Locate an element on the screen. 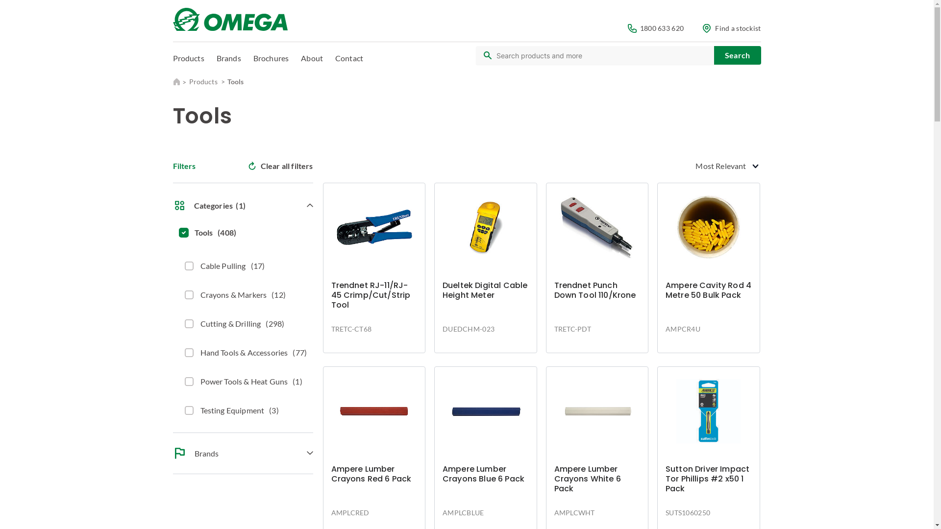 This screenshot has height=529, width=941. Search is located at coordinates (738, 55).